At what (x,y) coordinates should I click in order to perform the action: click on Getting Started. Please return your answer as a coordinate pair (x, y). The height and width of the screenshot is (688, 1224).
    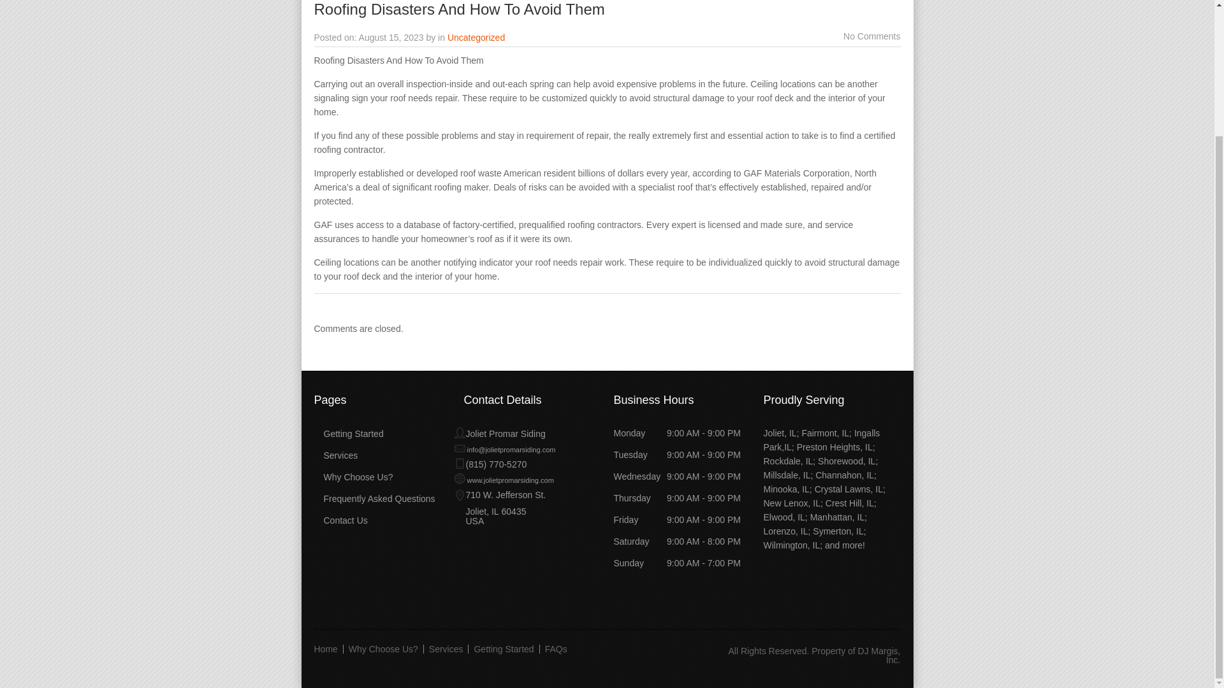
    Looking at the image, I should click on (504, 649).